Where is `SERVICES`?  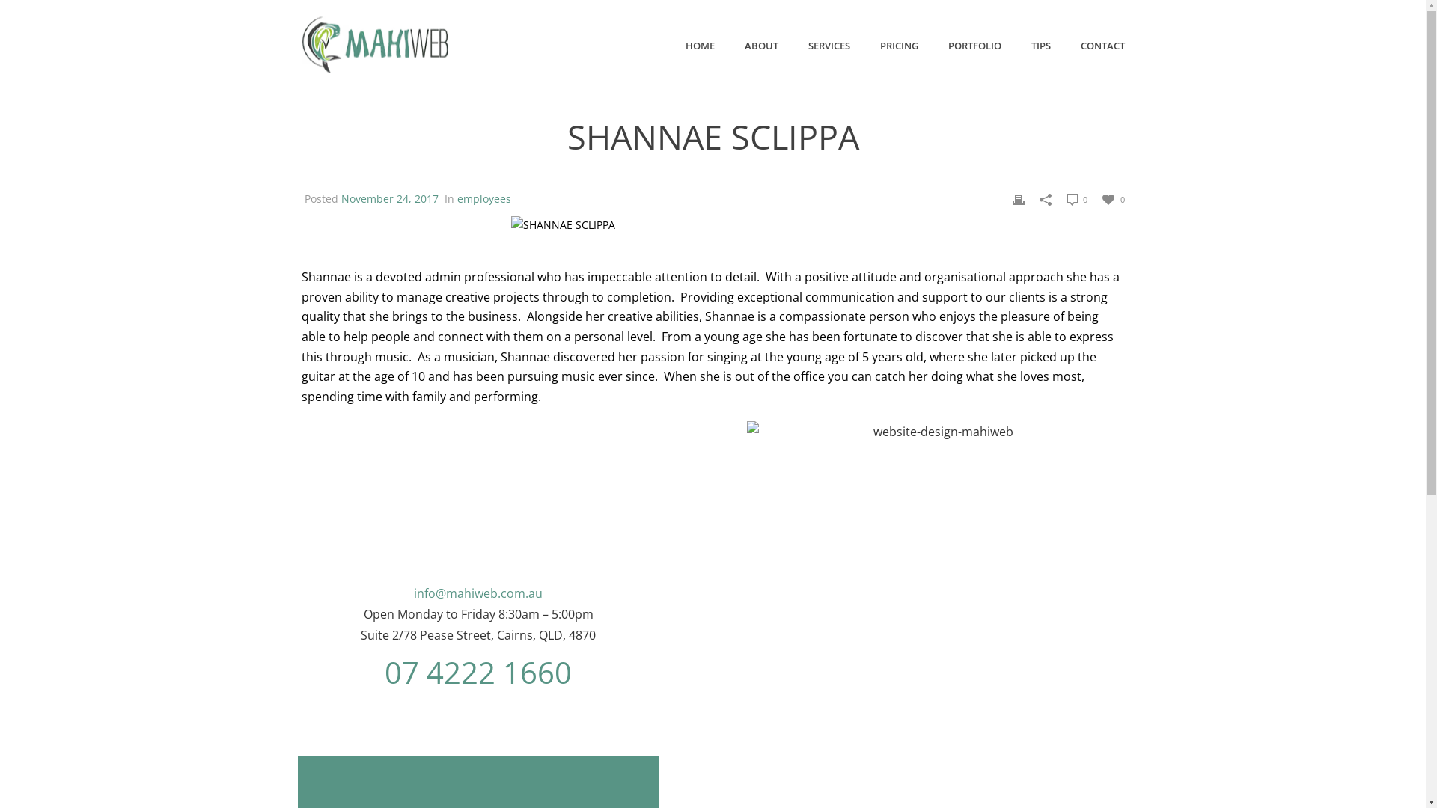
SERVICES is located at coordinates (829, 46).